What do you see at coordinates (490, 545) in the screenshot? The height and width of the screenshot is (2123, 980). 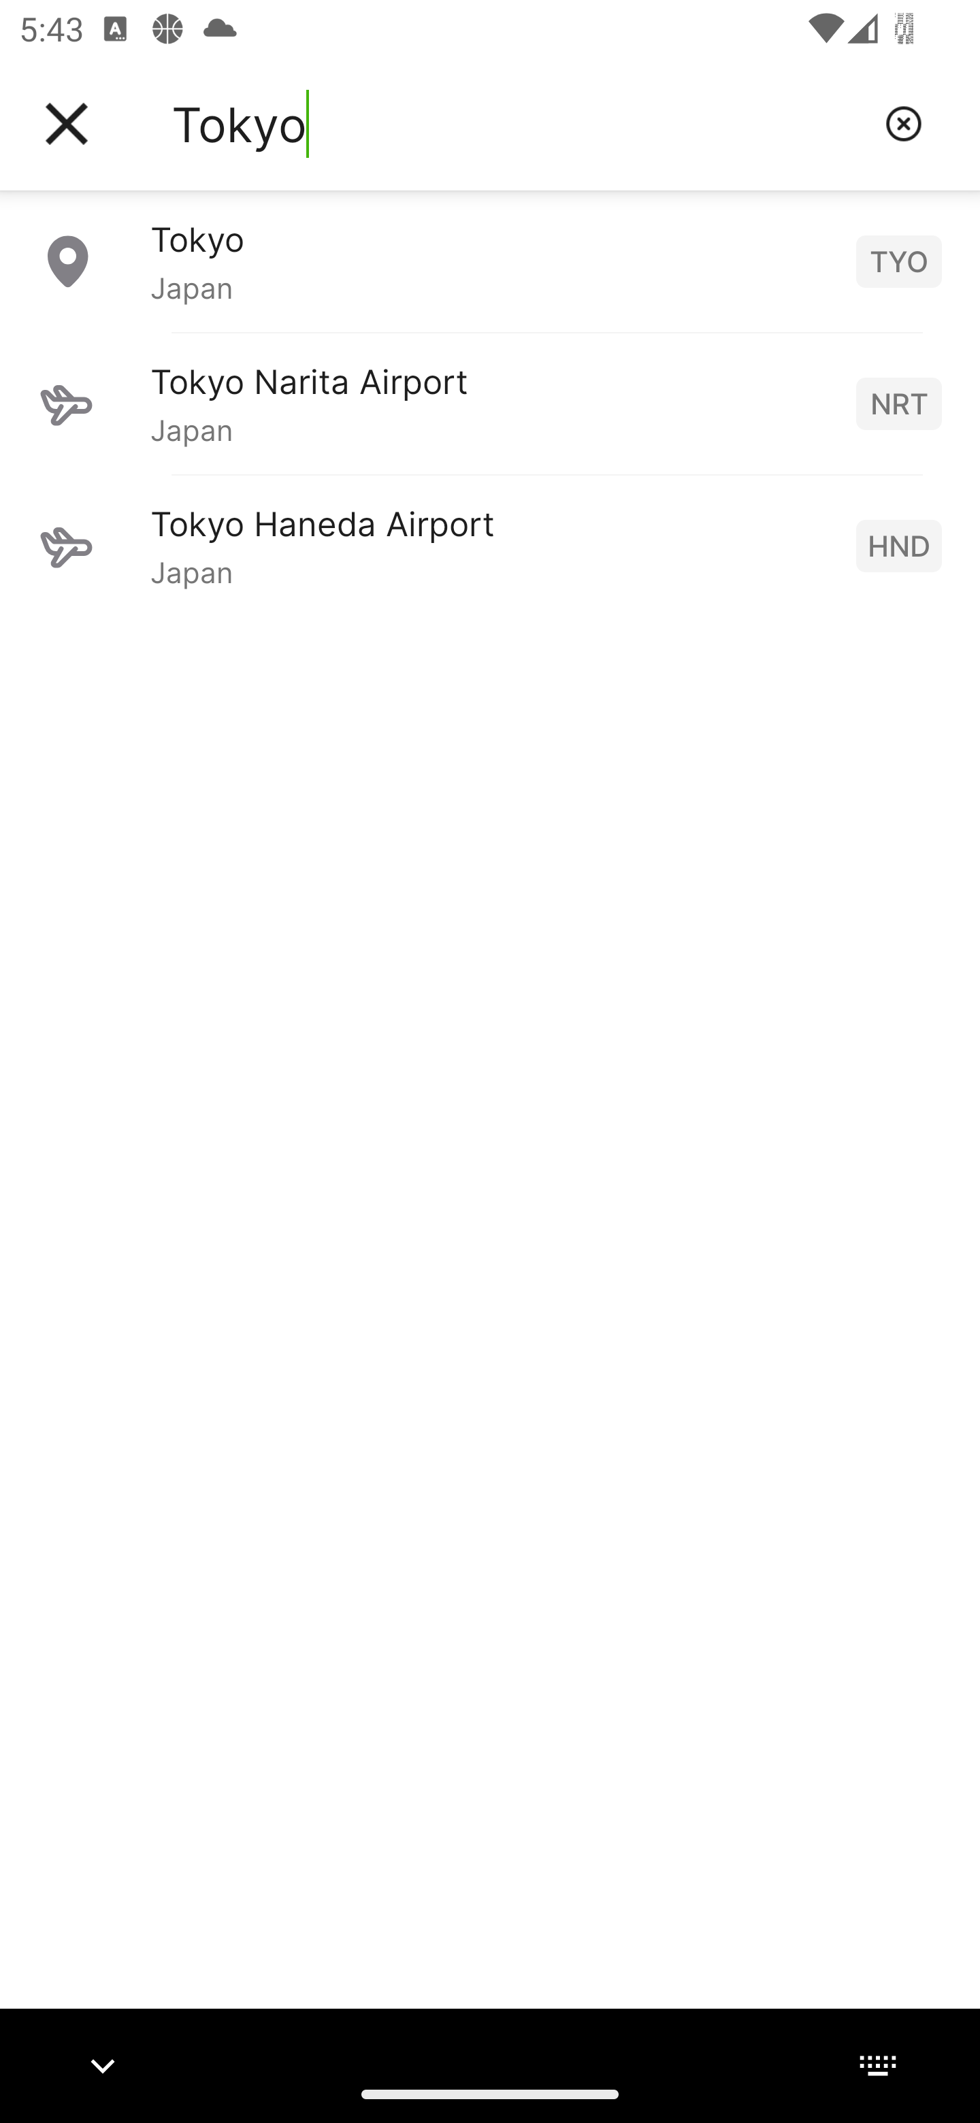 I see `Tokyo Haneda Airport Japan HND` at bounding box center [490, 545].